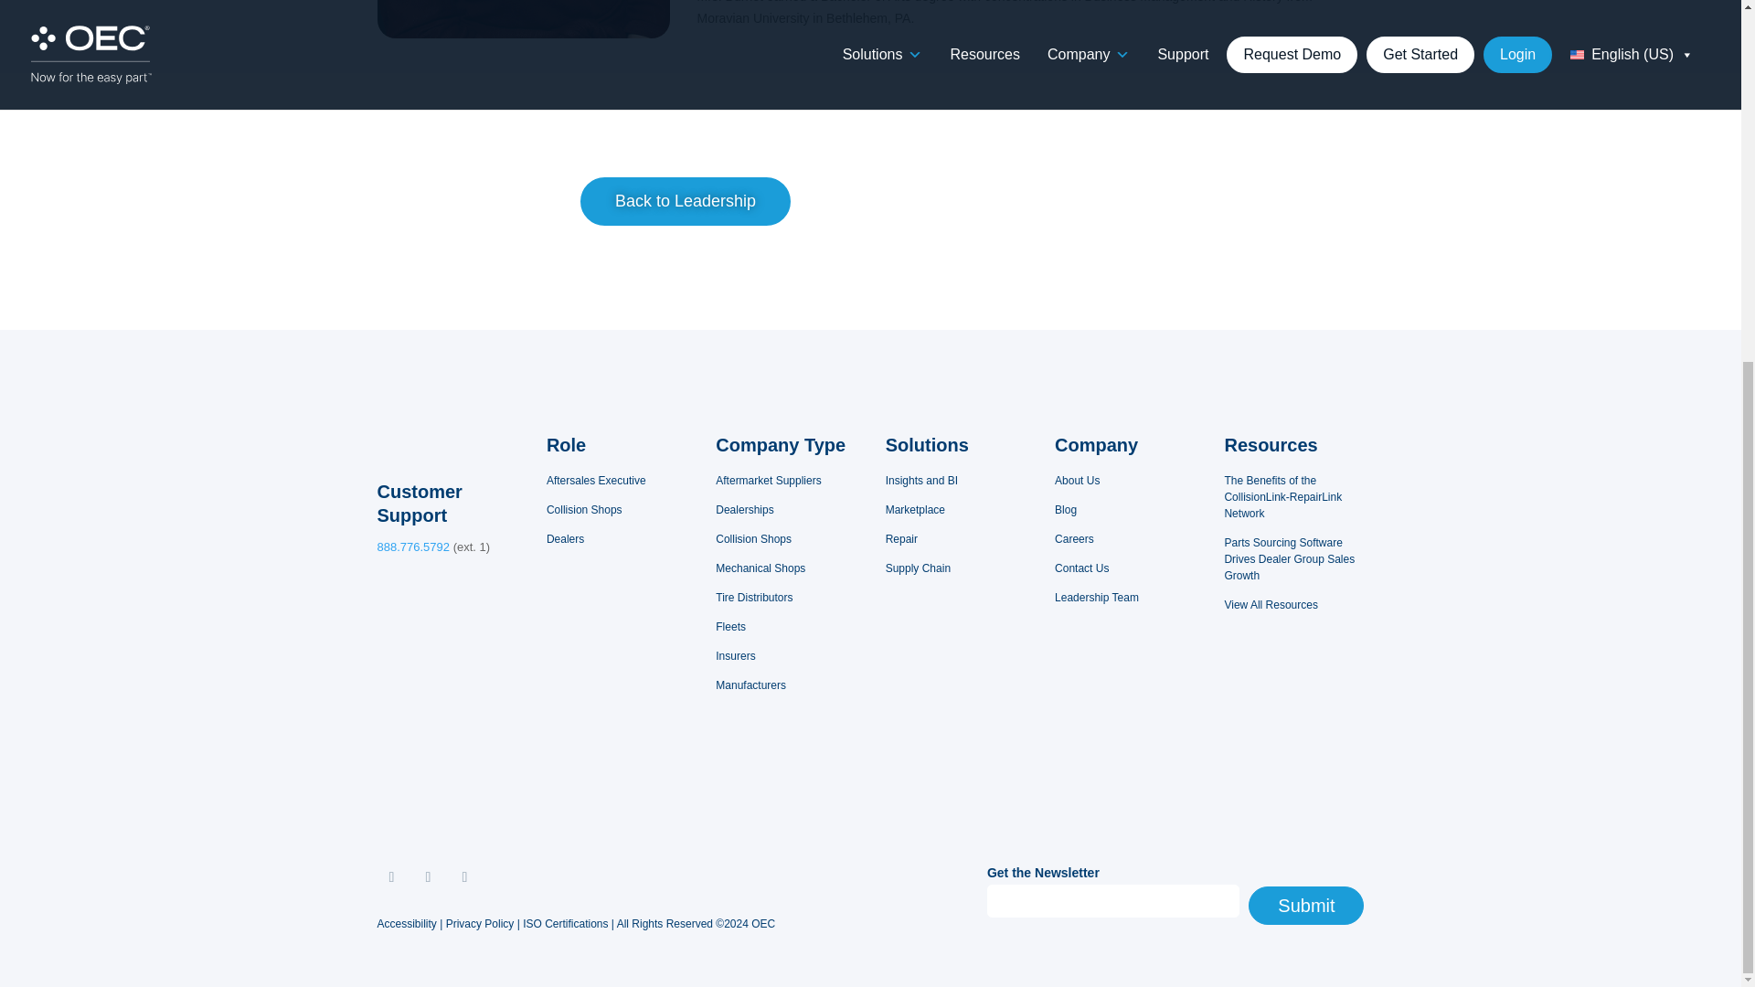  What do you see at coordinates (413, 547) in the screenshot?
I see `tel:1.888.776.5792` at bounding box center [413, 547].